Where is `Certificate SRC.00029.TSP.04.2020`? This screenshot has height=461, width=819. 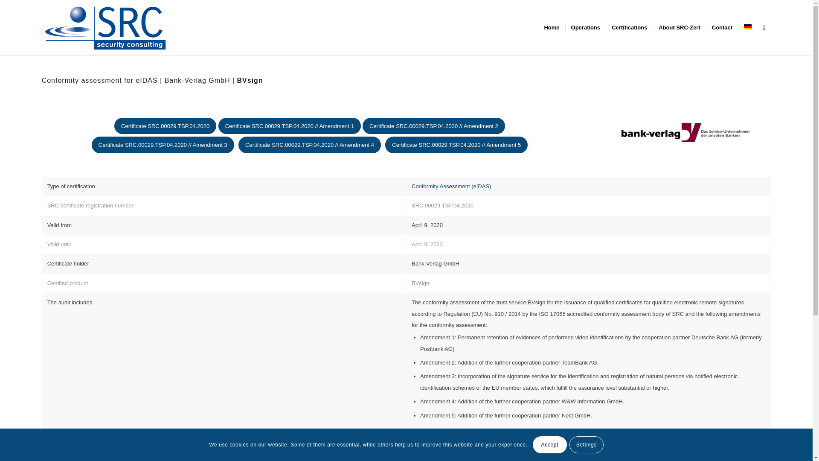 Certificate SRC.00029.TSP.04.2020 is located at coordinates (165, 126).